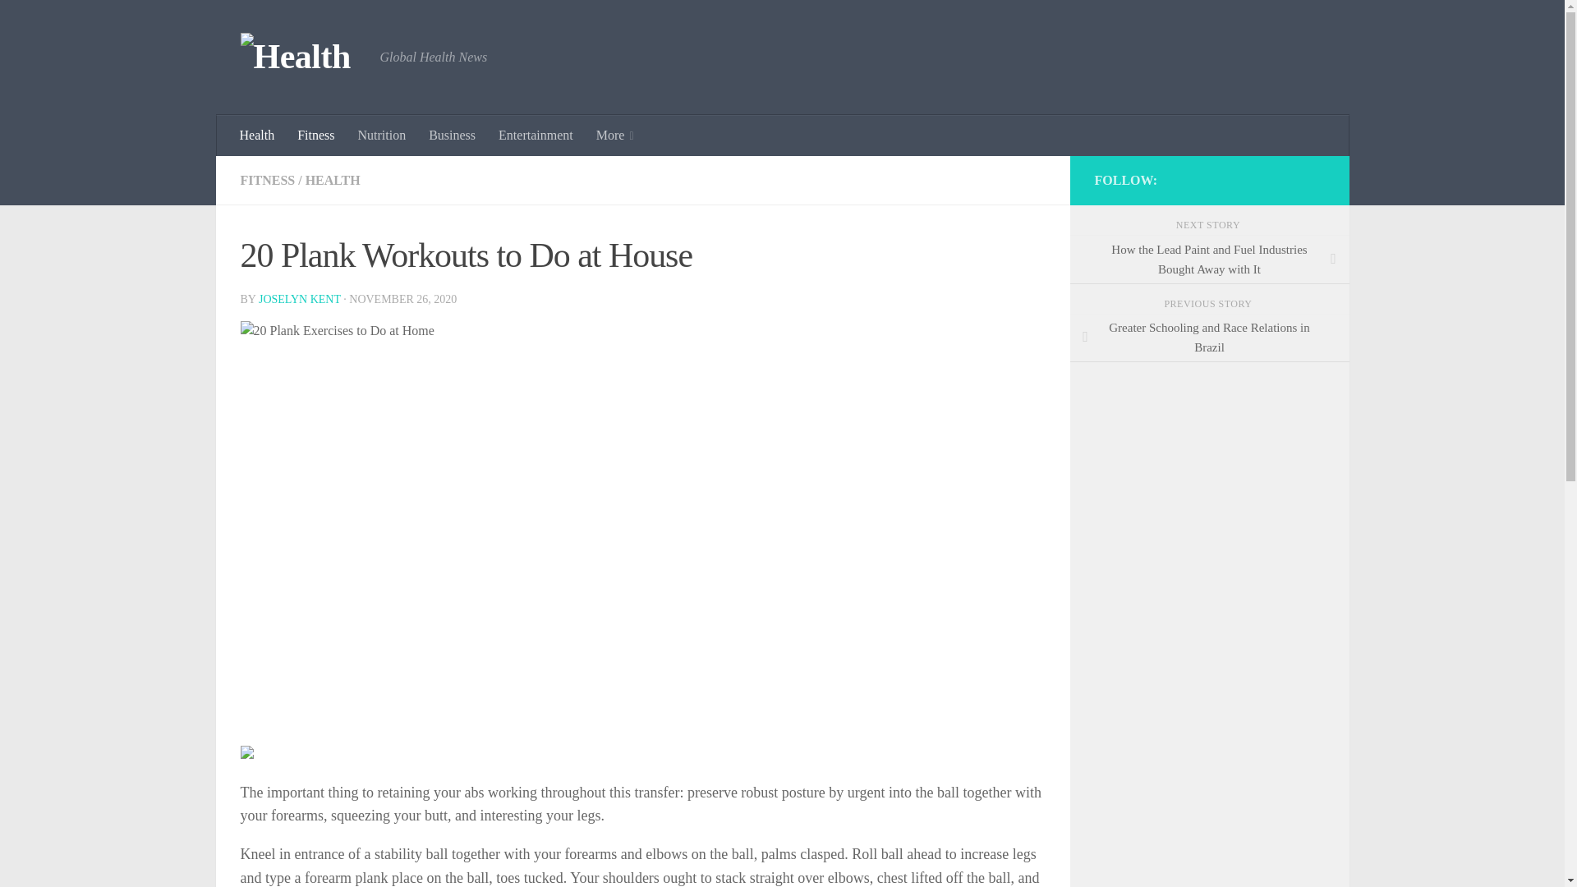 The height and width of the screenshot is (887, 1577). Describe the element at coordinates (258, 136) in the screenshot. I see `Health` at that location.